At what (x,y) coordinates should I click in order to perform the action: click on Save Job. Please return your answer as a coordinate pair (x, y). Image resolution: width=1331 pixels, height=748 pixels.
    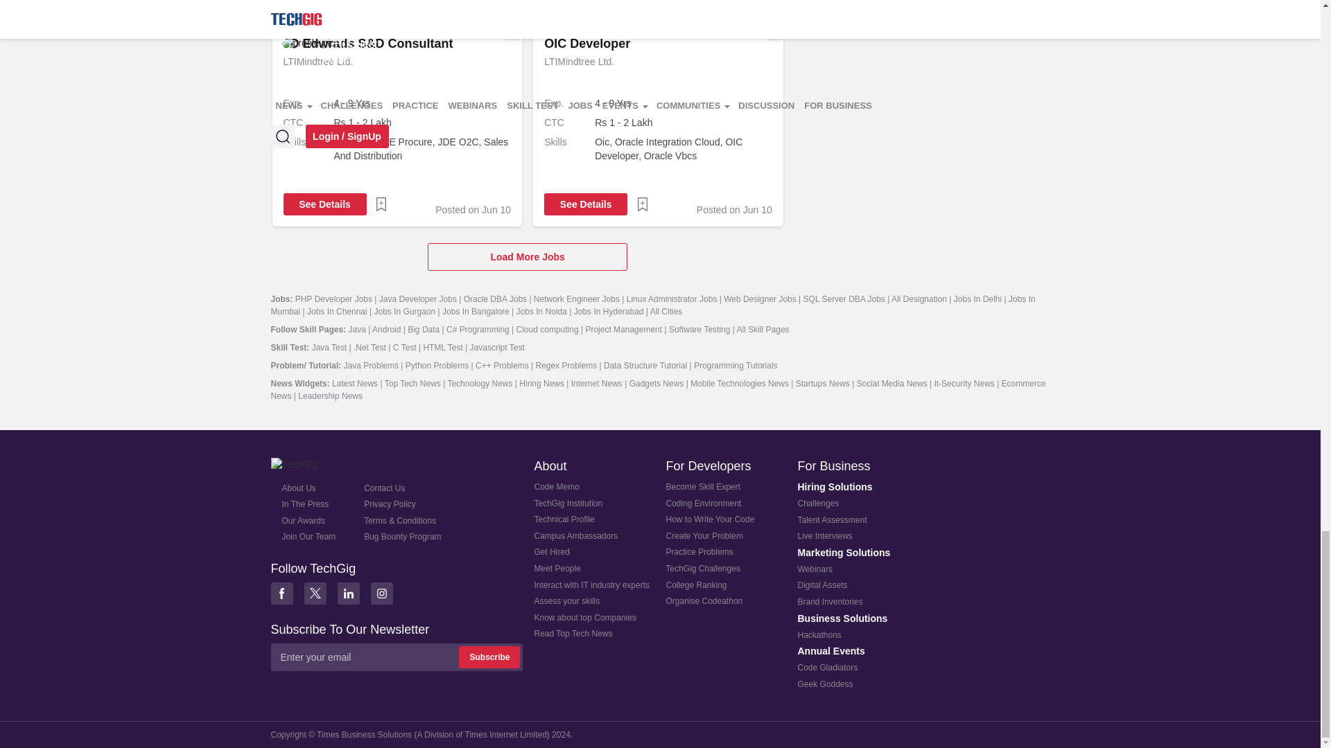
    Looking at the image, I should click on (381, 1).